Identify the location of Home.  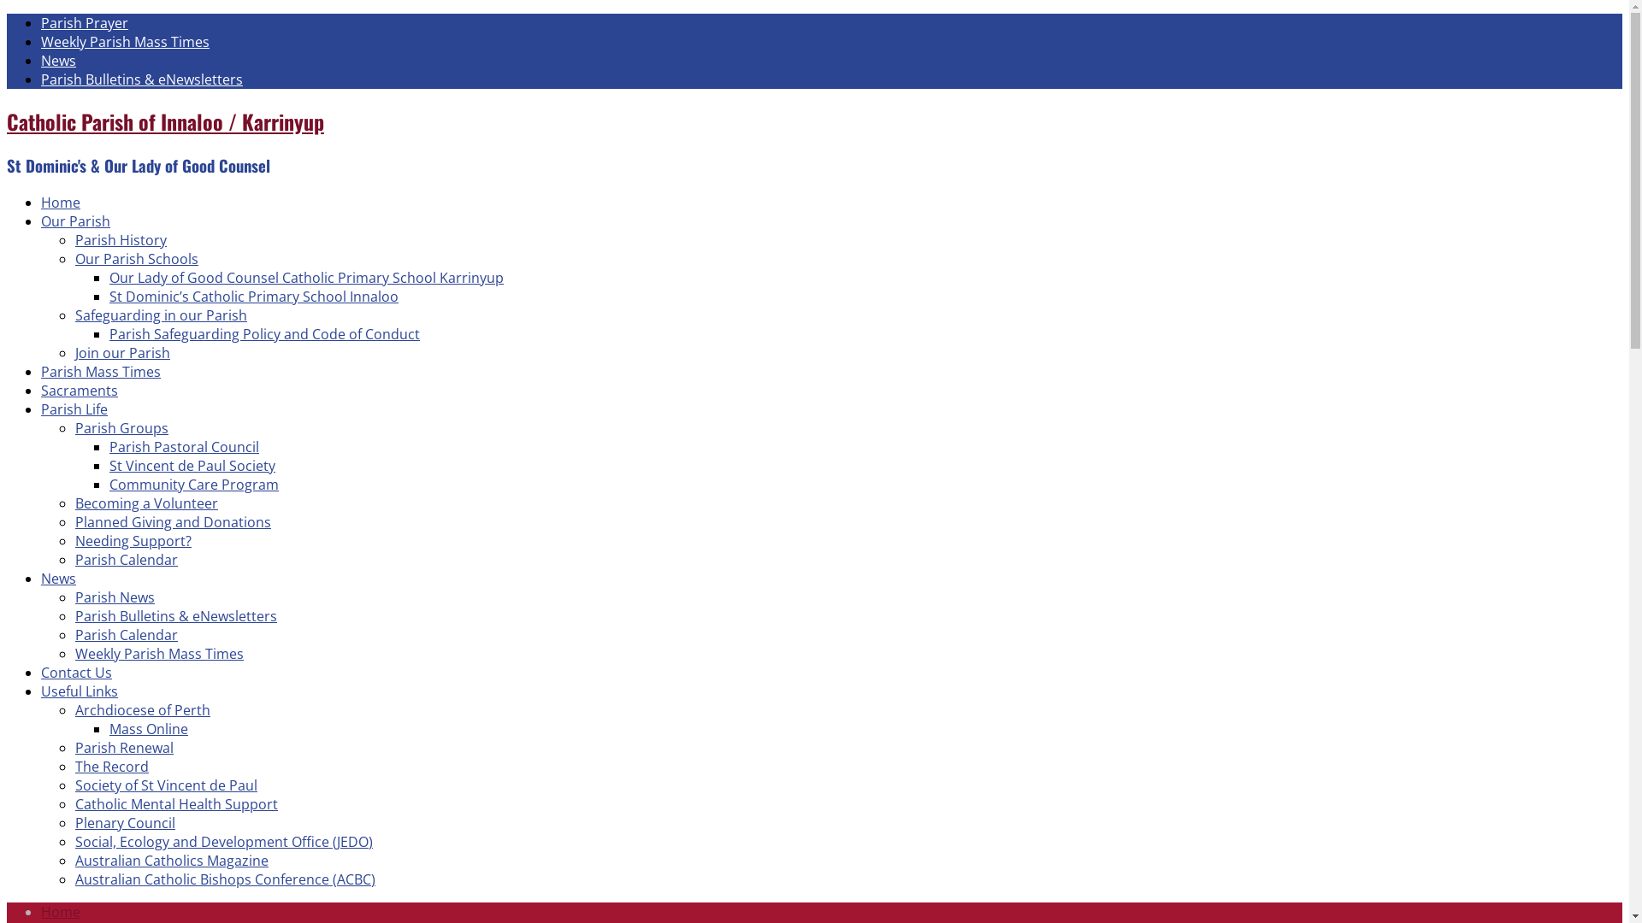
(61, 203).